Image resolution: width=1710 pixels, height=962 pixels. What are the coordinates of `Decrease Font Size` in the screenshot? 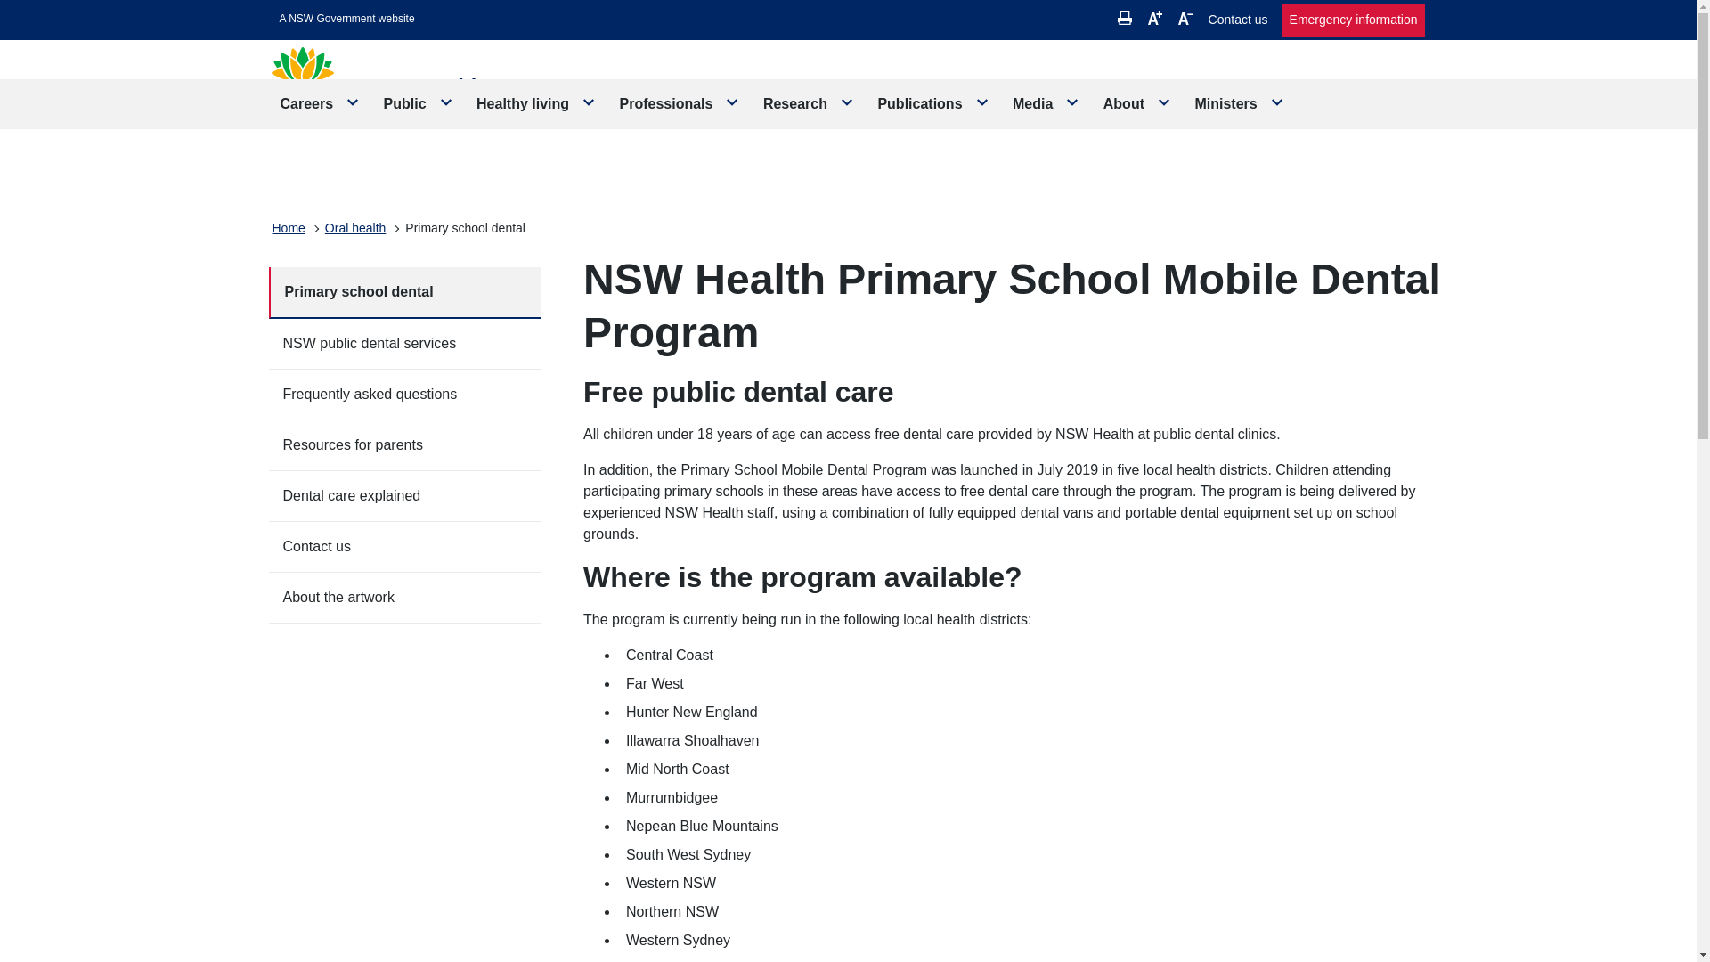 It's located at (1185, 18).